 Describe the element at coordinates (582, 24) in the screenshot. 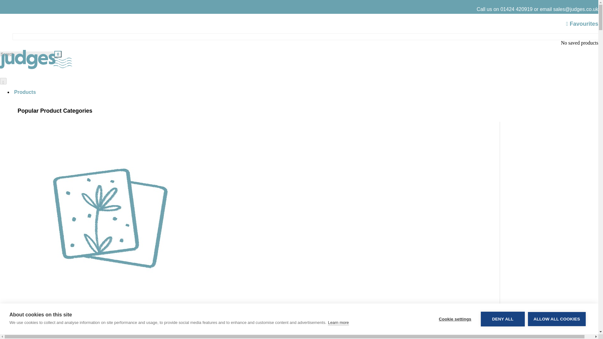

I see `Favourites` at that location.